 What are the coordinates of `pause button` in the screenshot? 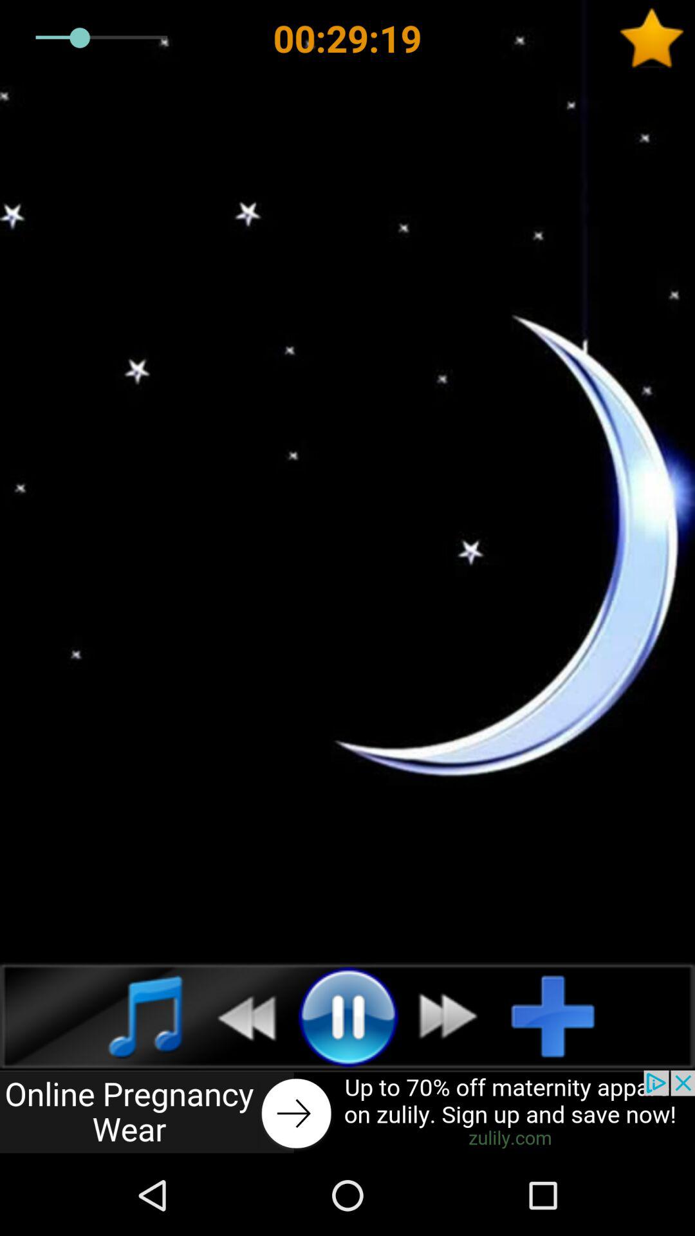 It's located at (347, 1016).